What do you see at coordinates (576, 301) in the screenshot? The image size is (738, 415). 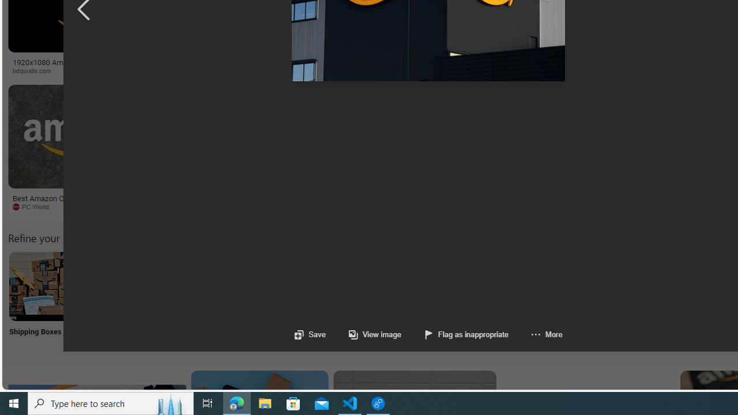 I see `Amazon Wish List Wish List` at bounding box center [576, 301].